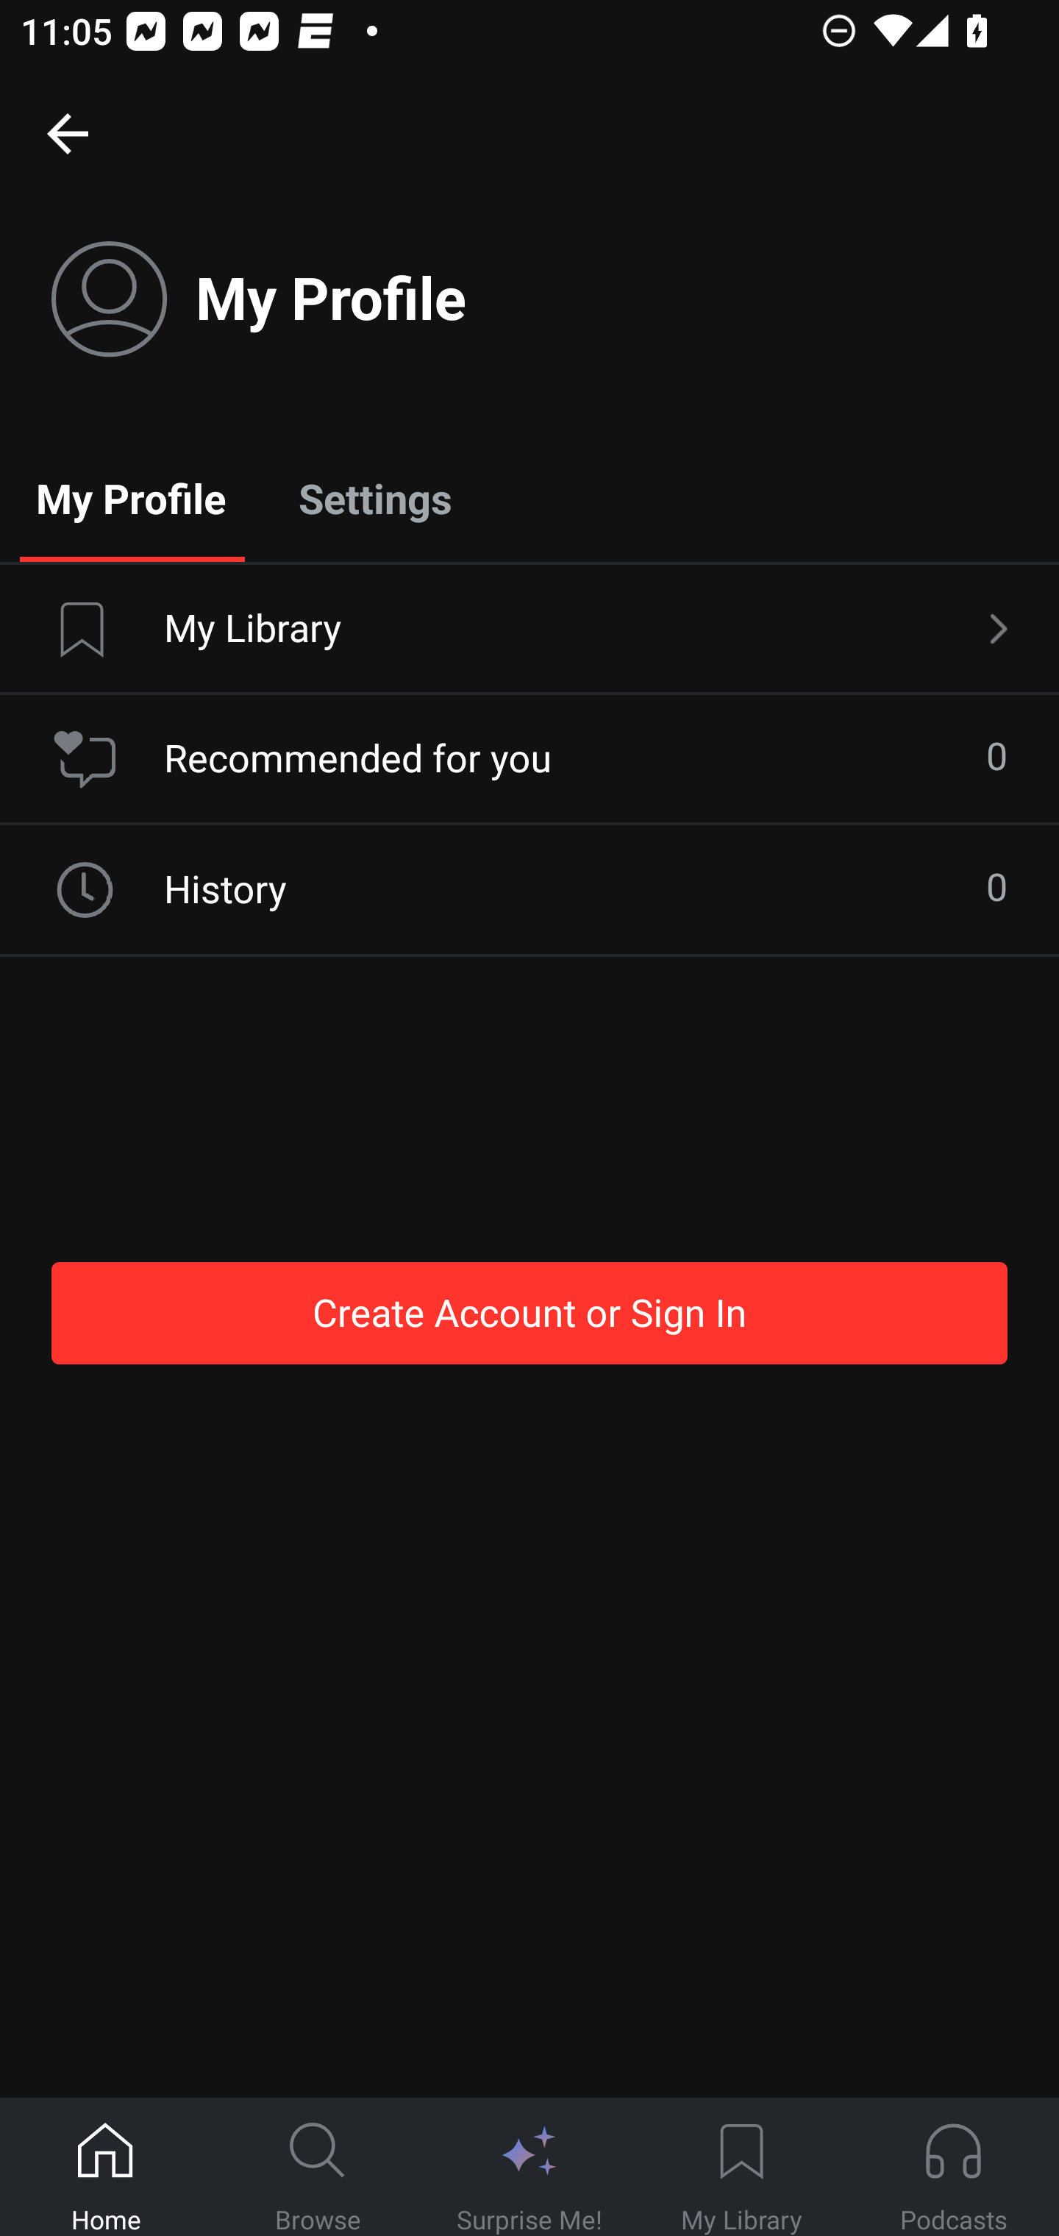 The image size is (1059, 2236). Describe the element at coordinates (953, 2168) in the screenshot. I see `Podcasts` at that location.